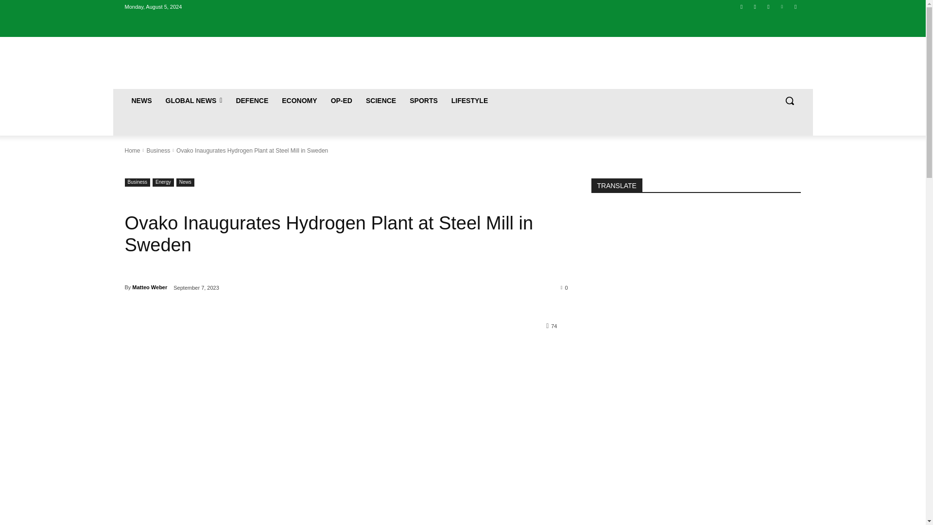 The image size is (933, 525). I want to click on Youtube, so click(796, 6).